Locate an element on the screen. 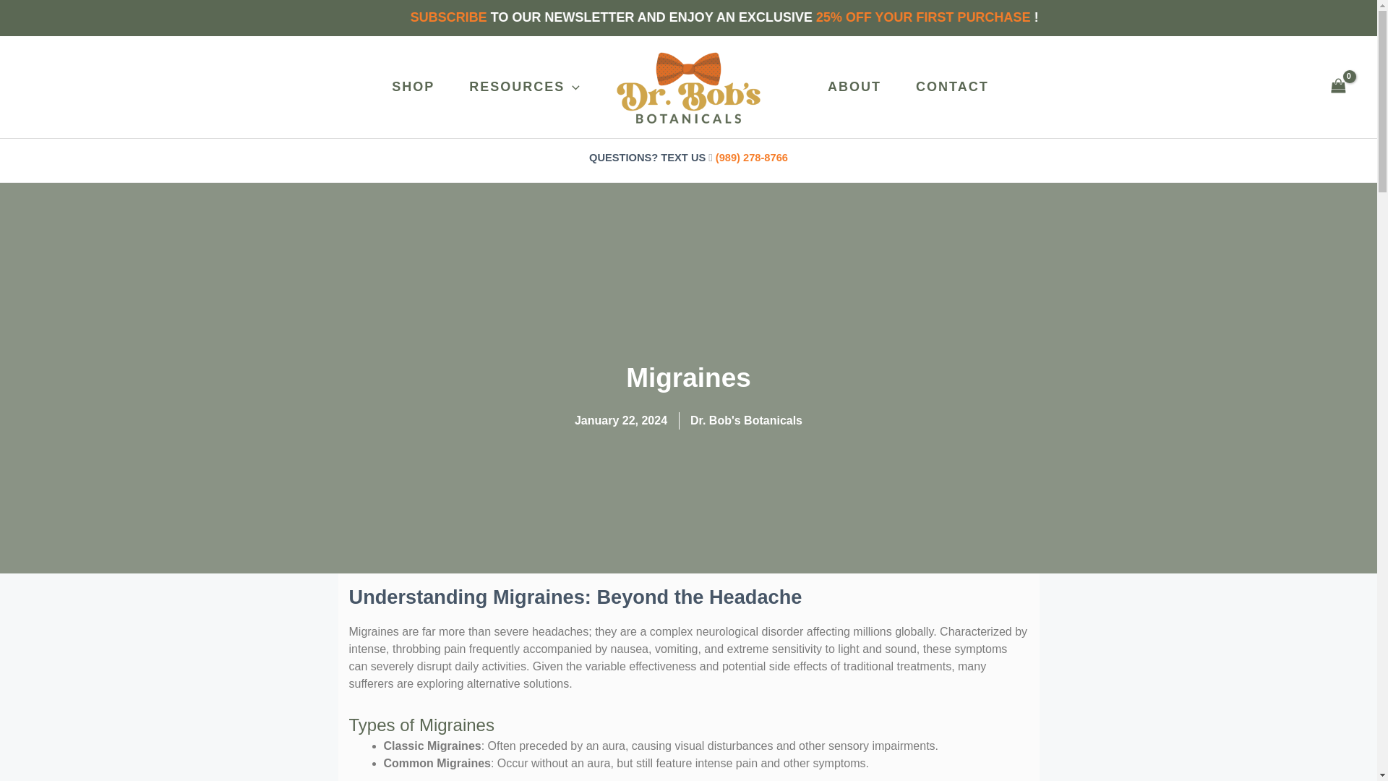 The image size is (1388, 781). ABOUT is located at coordinates (850, 87).